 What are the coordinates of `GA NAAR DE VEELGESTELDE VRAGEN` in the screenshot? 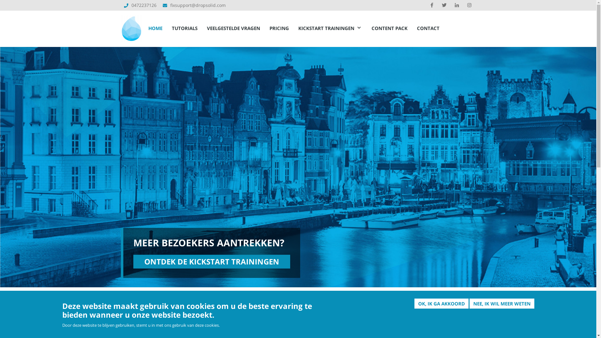 It's located at (435, 319).